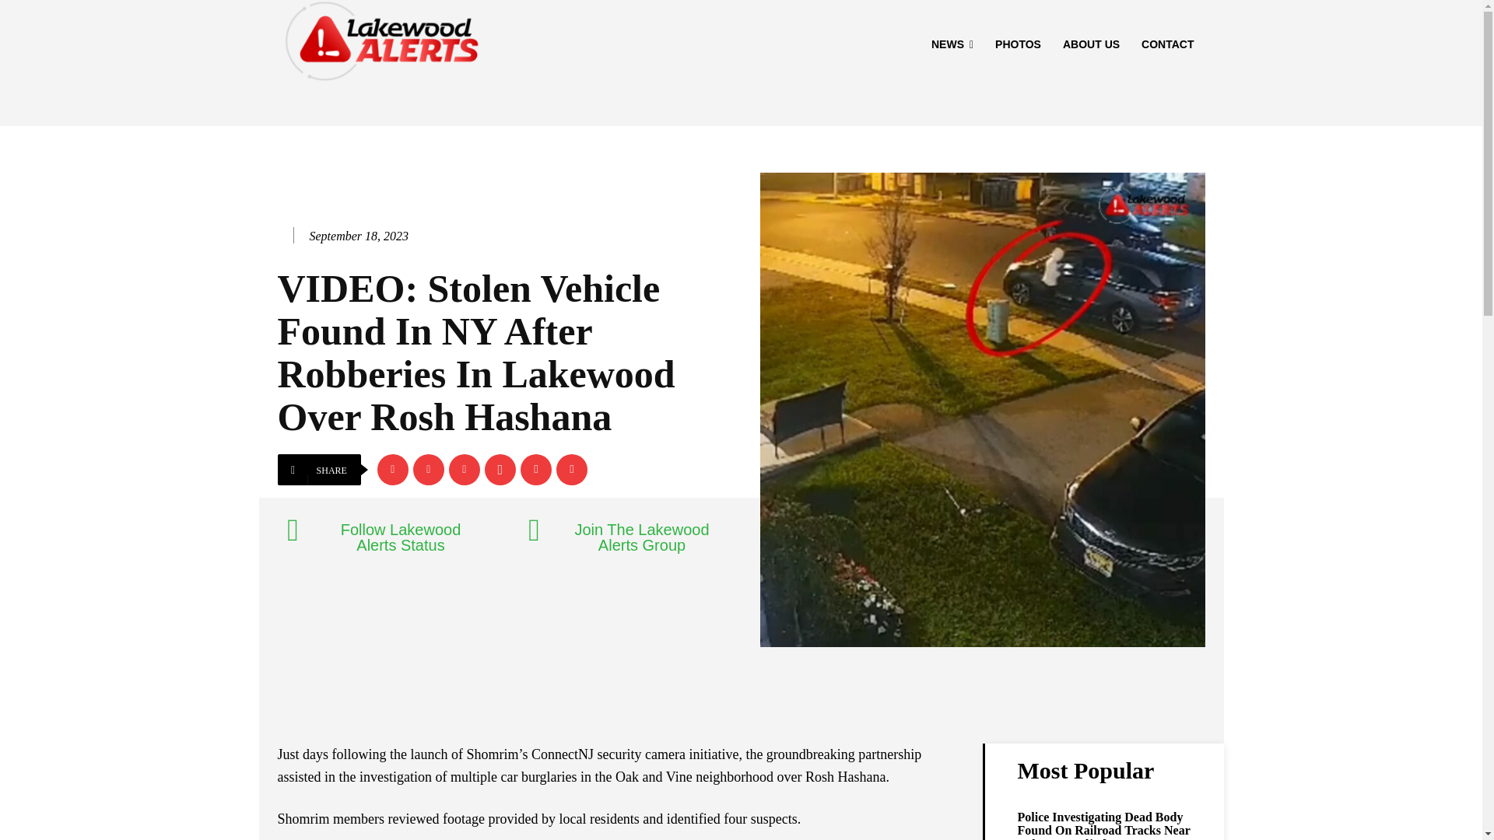 This screenshot has width=1494, height=840. What do you see at coordinates (464, 470) in the screenshot?
I see `Linkedin` at bounding box center [464, 470].